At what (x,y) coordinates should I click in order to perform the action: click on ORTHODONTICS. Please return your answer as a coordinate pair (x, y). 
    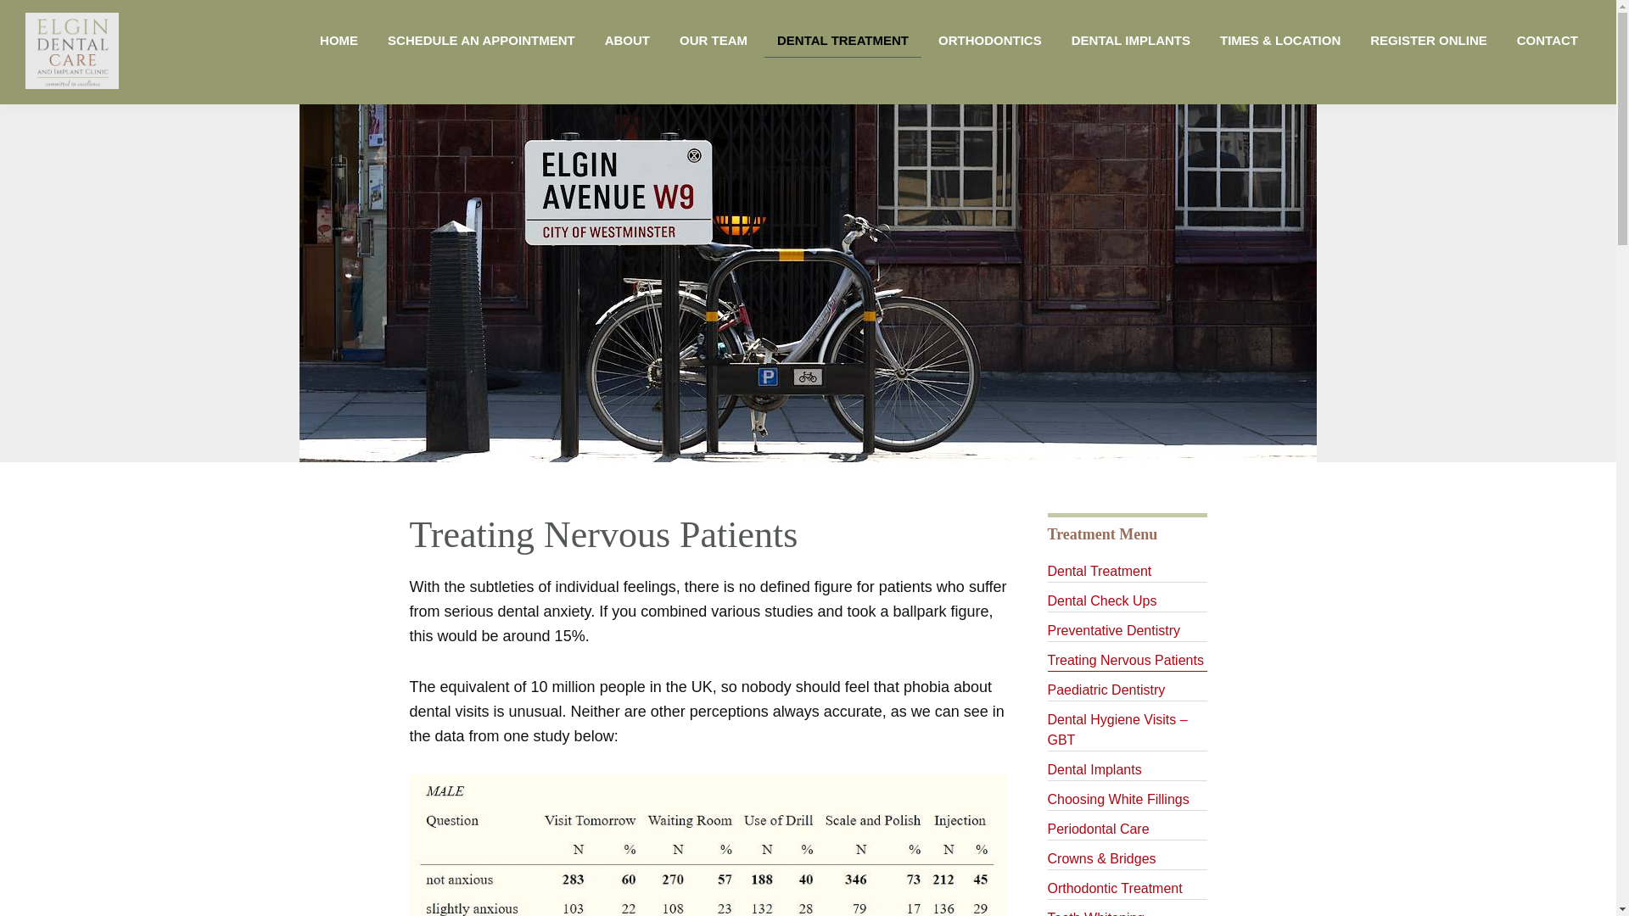
    Looking at the image, I should click on (989, 40).